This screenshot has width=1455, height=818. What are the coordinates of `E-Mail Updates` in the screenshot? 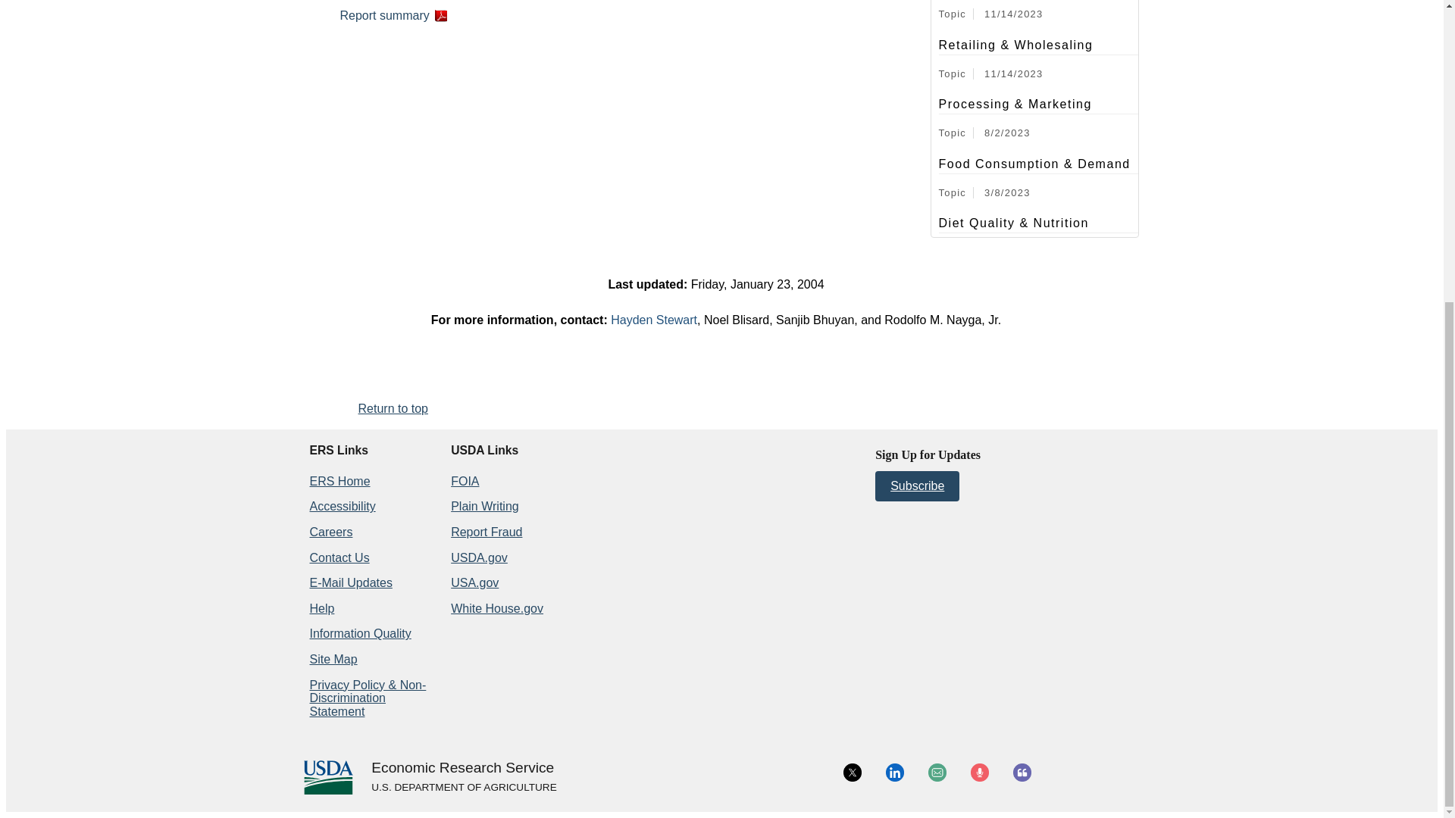 It's located at (350, 582).